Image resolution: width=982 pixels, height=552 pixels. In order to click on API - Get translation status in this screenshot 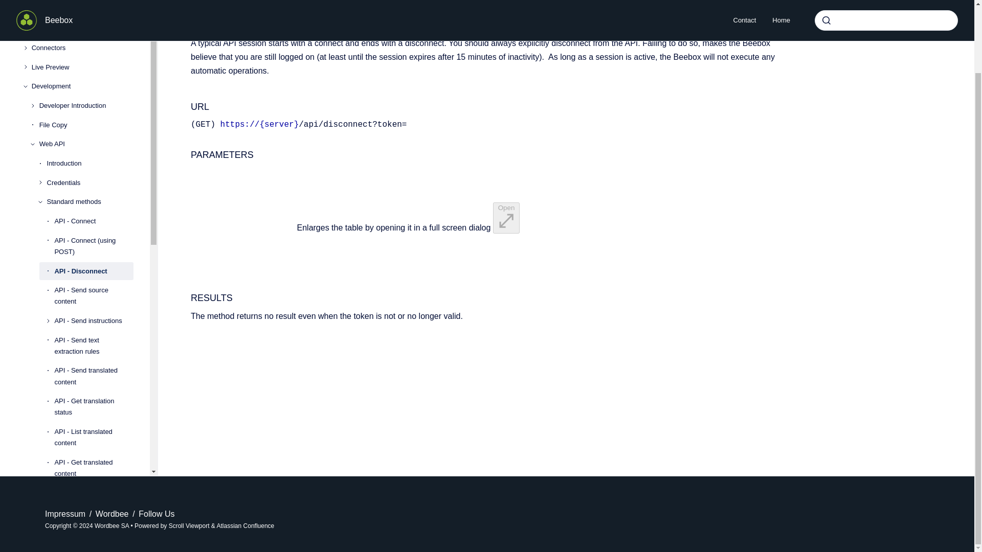, I will do `click(94, 407)`.